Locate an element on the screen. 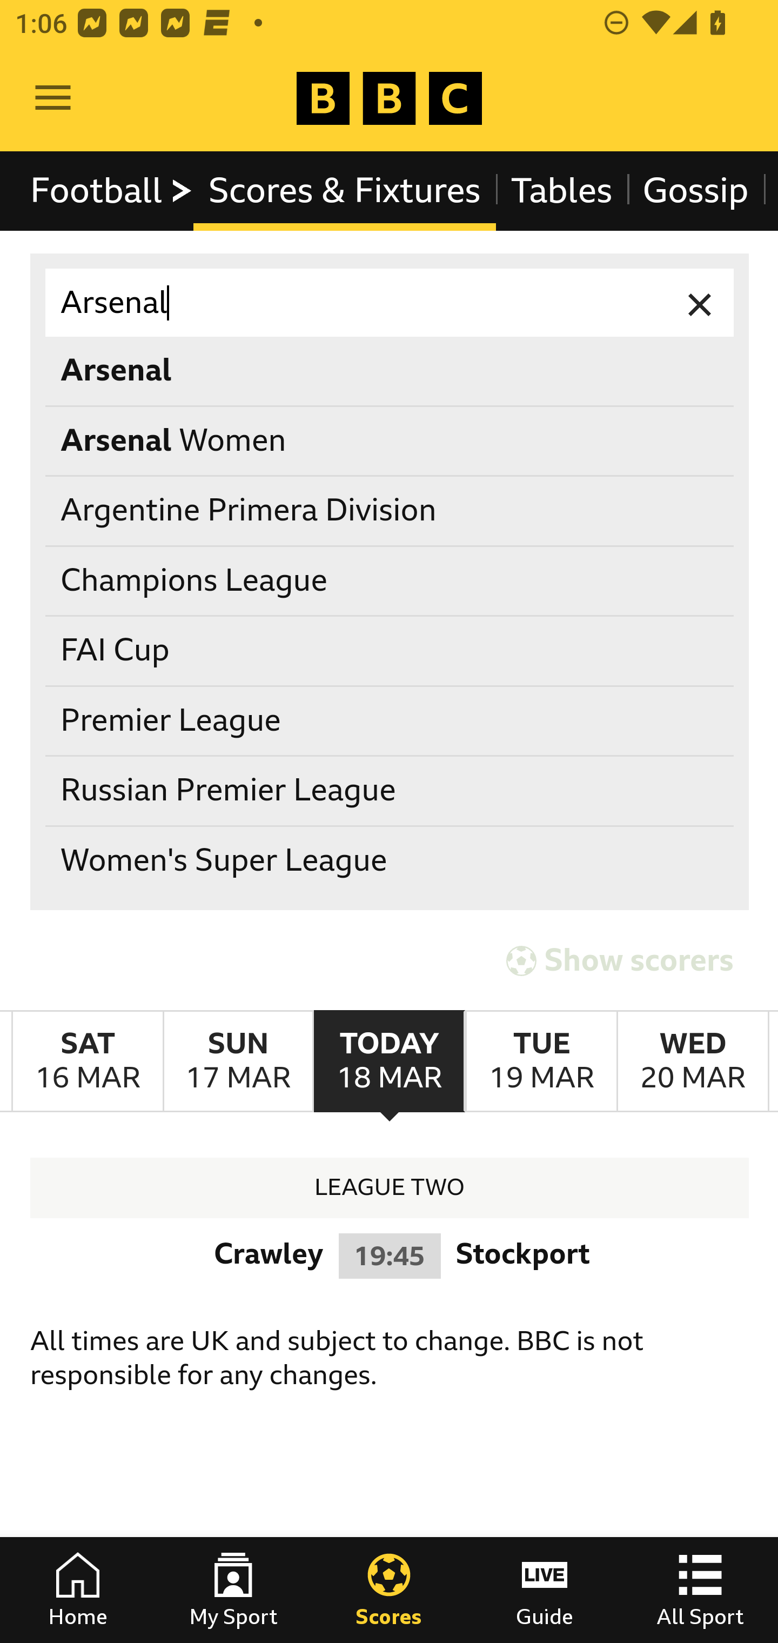 This screenshot has height=1643, width=778. All Sport is located at coordinates (700, 1590).